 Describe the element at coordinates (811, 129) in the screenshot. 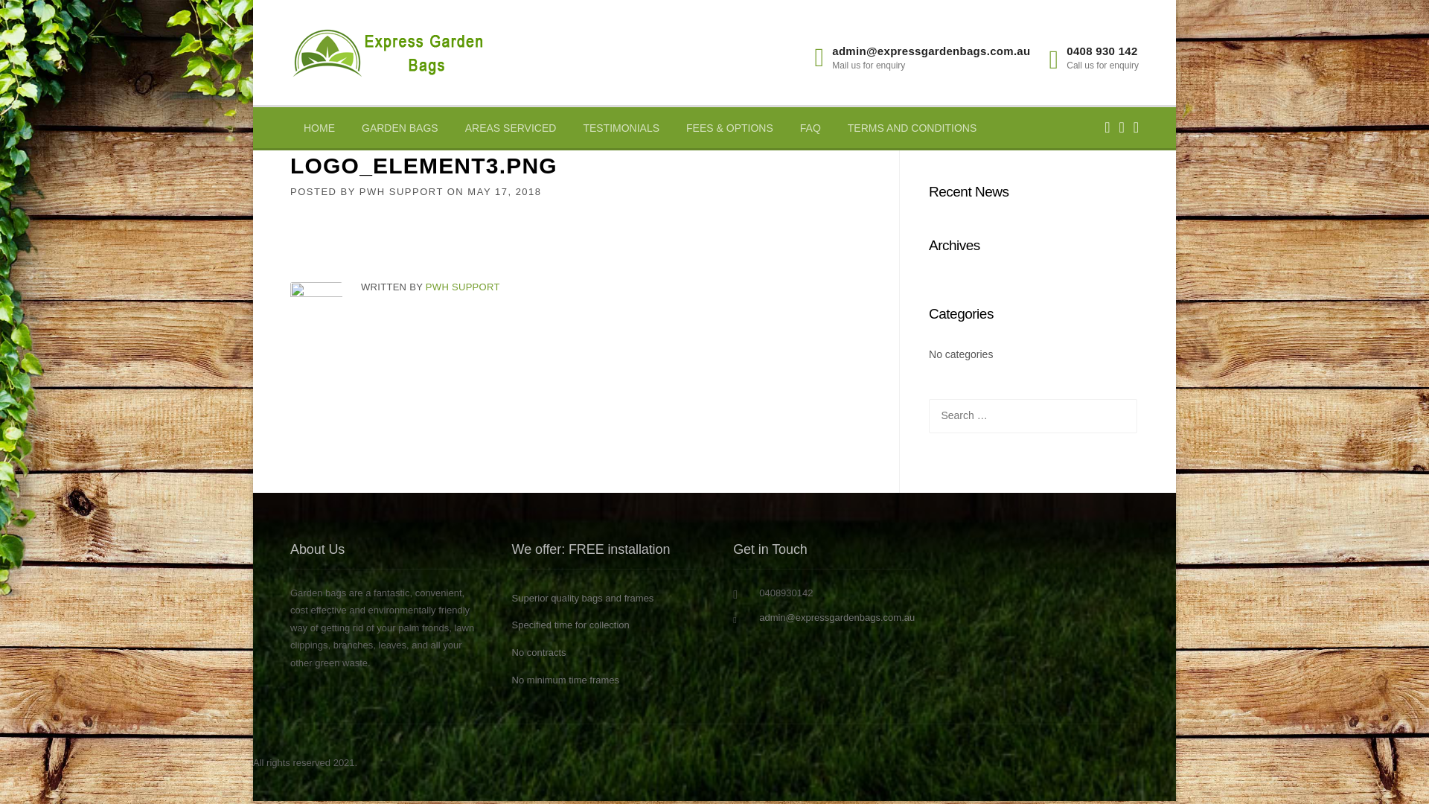

I see `FAQ` at that location.